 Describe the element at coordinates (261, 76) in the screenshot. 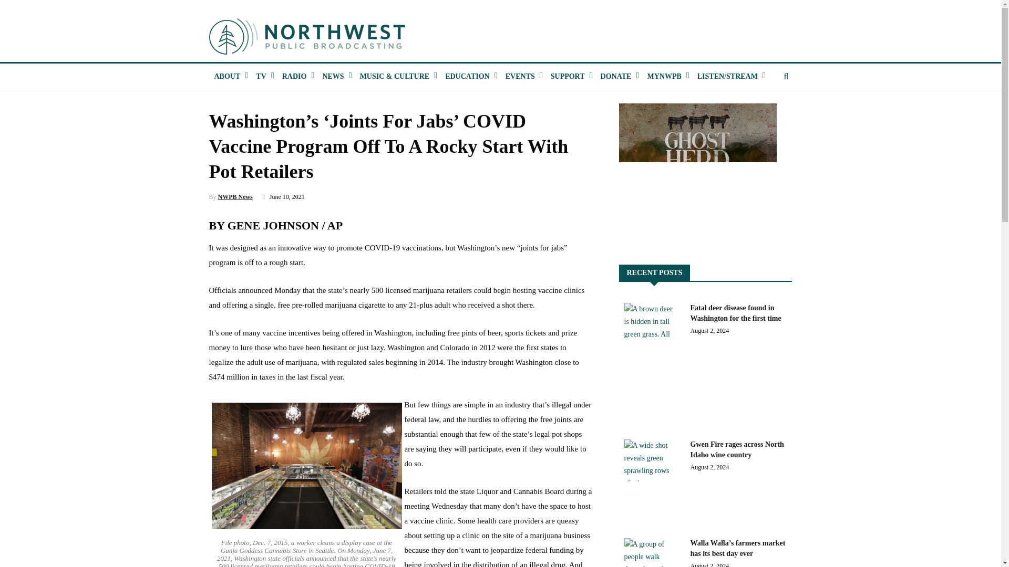

I see `TV` at that location.